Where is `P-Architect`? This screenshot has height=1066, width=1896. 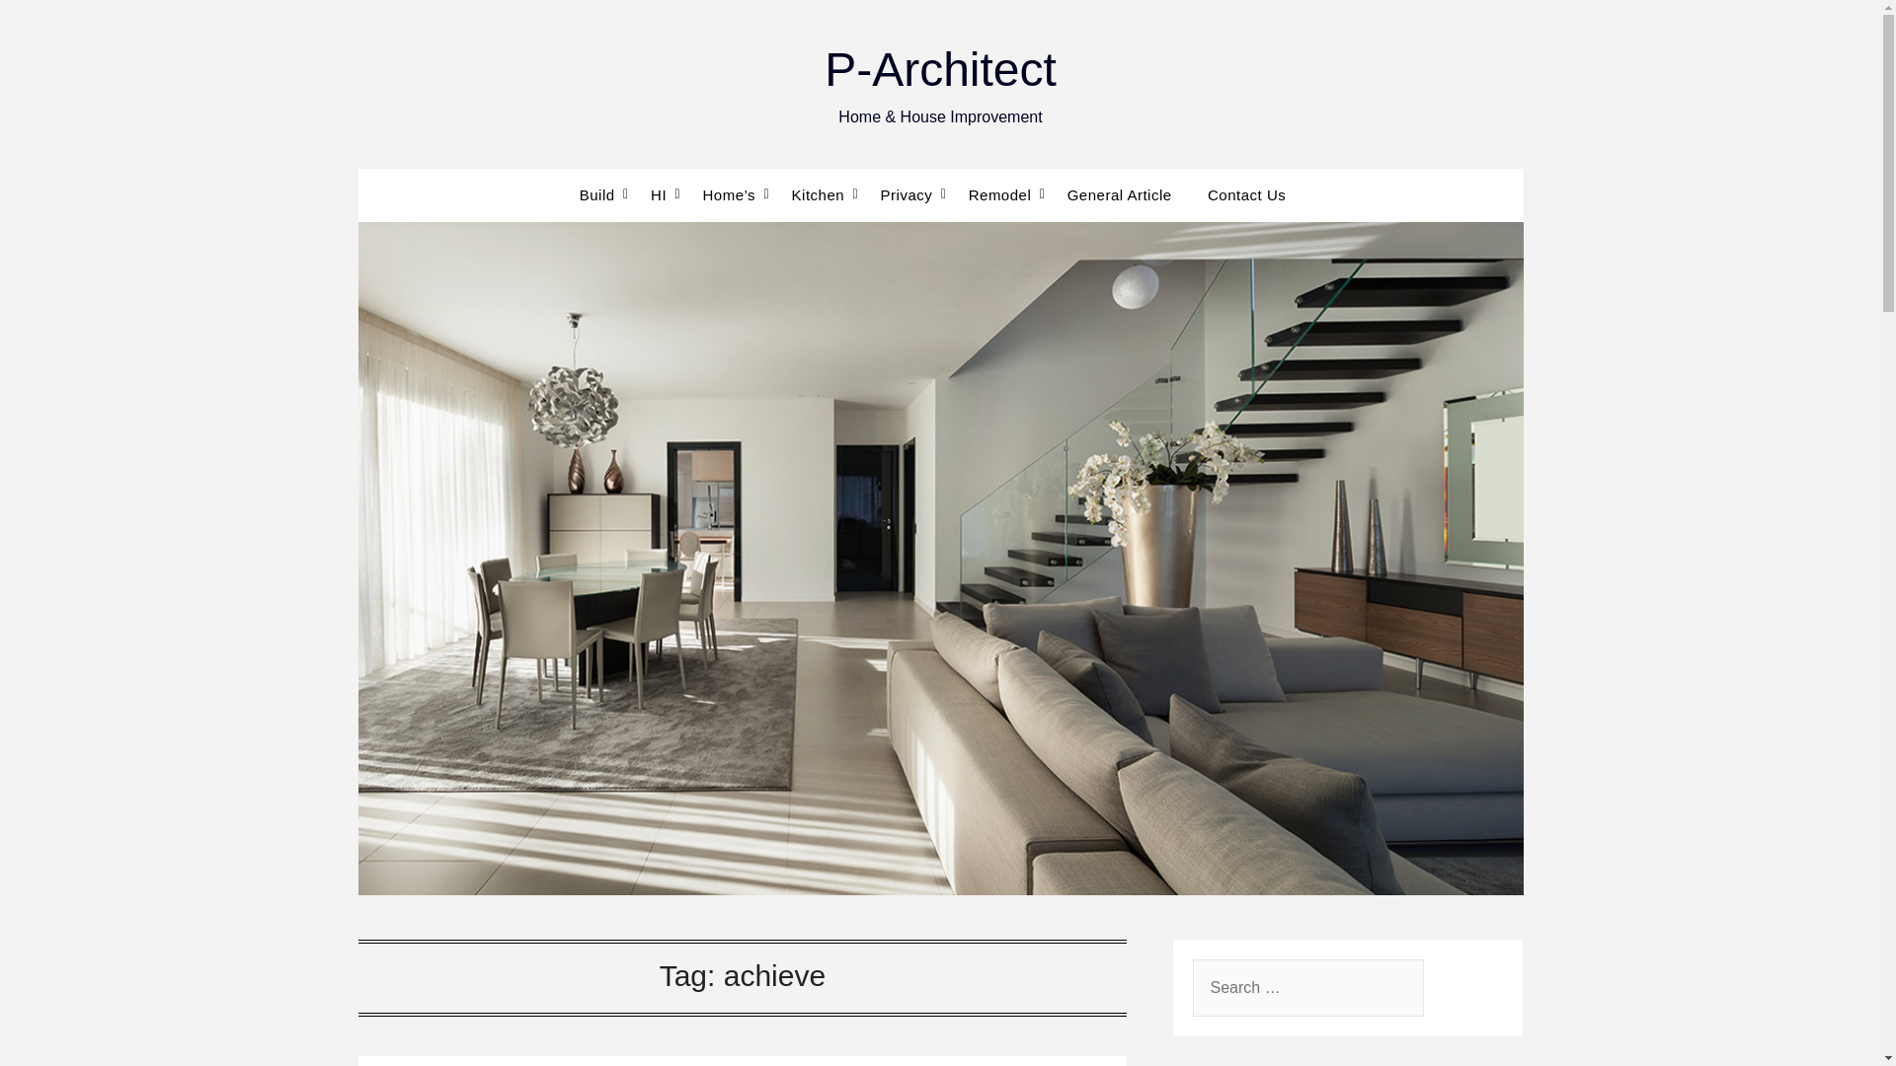 P-Architect is located at coordinates (940, 69).